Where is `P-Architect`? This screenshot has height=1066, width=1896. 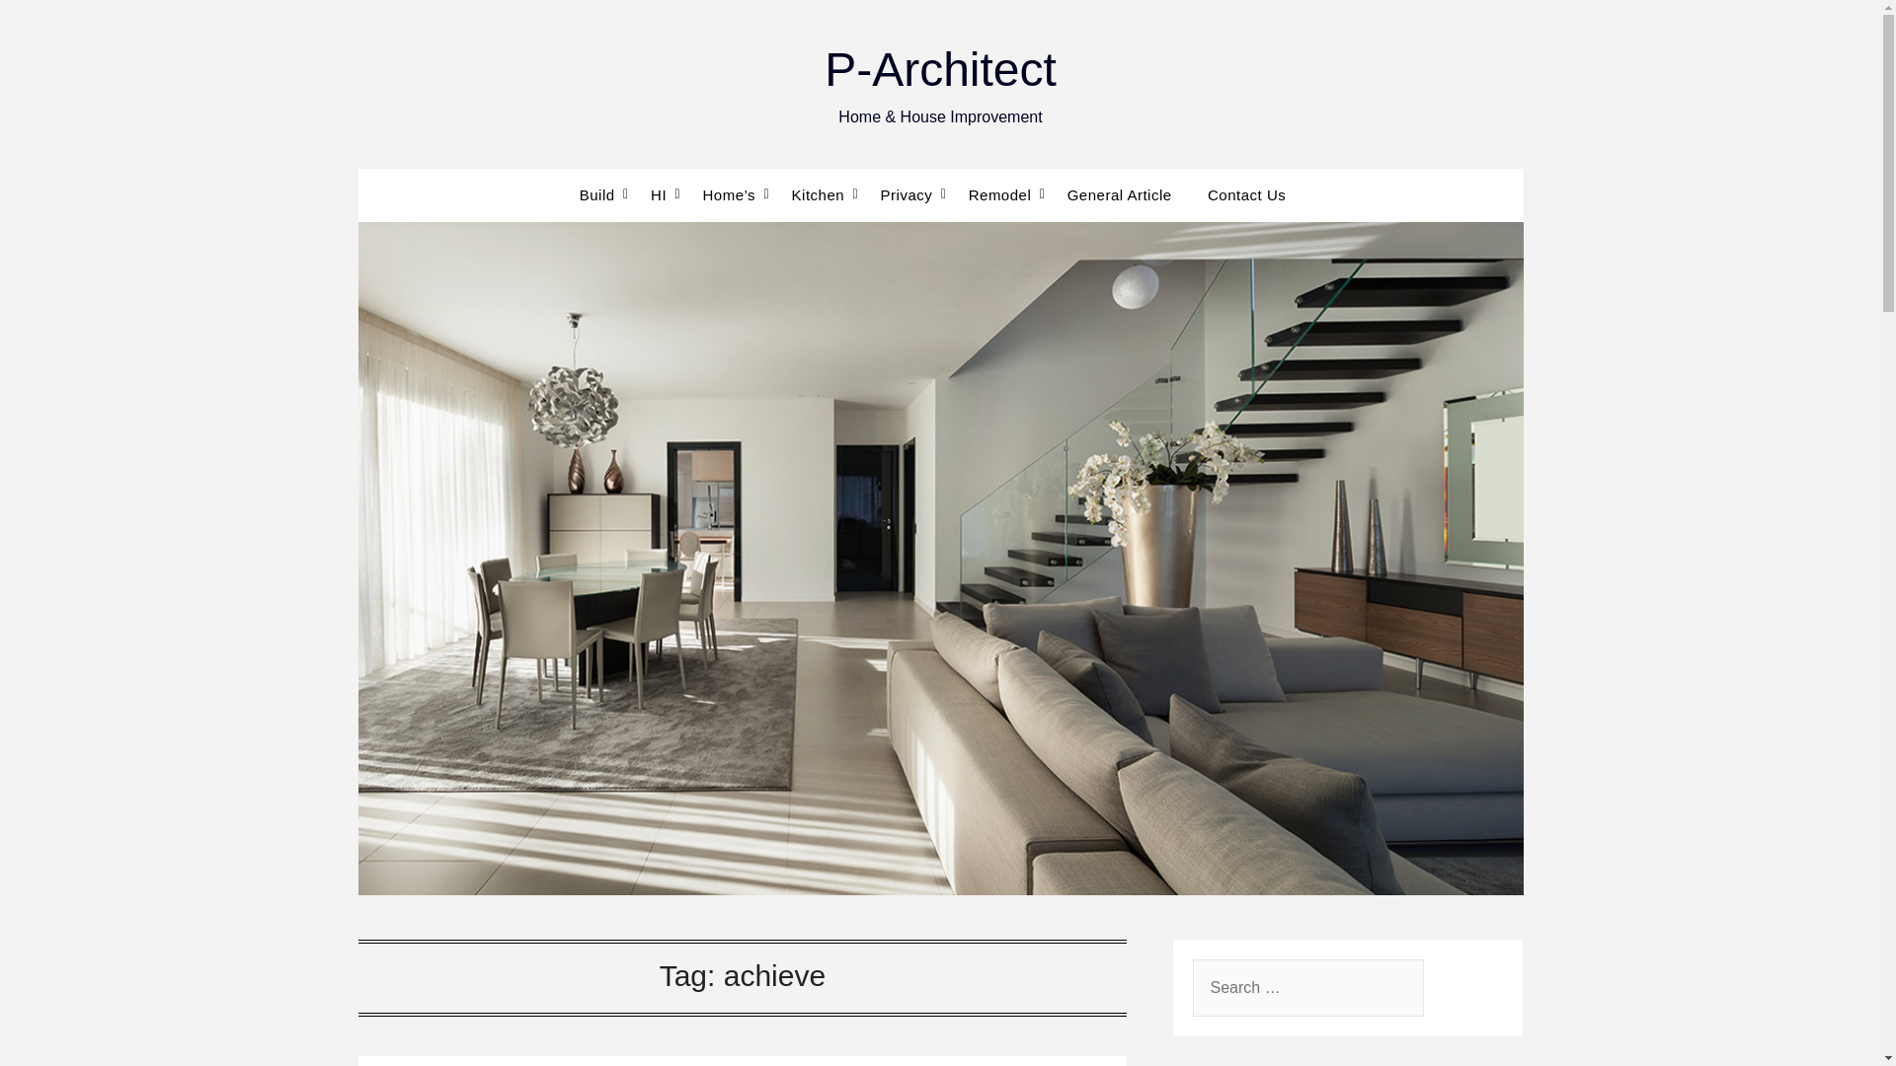 P-Architect is located at coordinates (940, 69).